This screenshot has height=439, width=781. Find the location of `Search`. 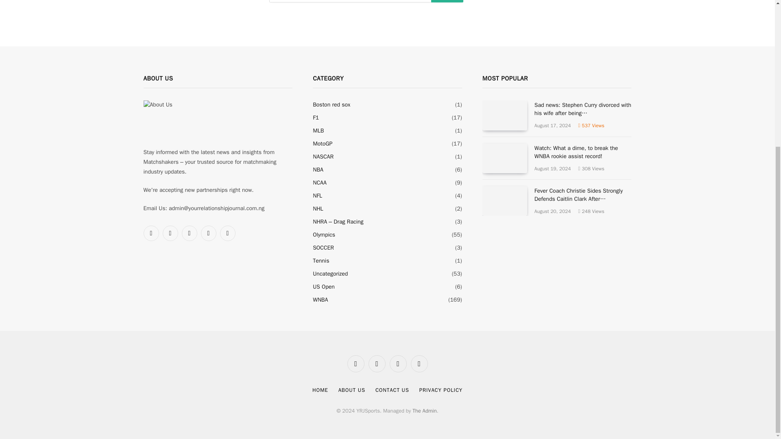

Search is located at coordinates (447, 1).